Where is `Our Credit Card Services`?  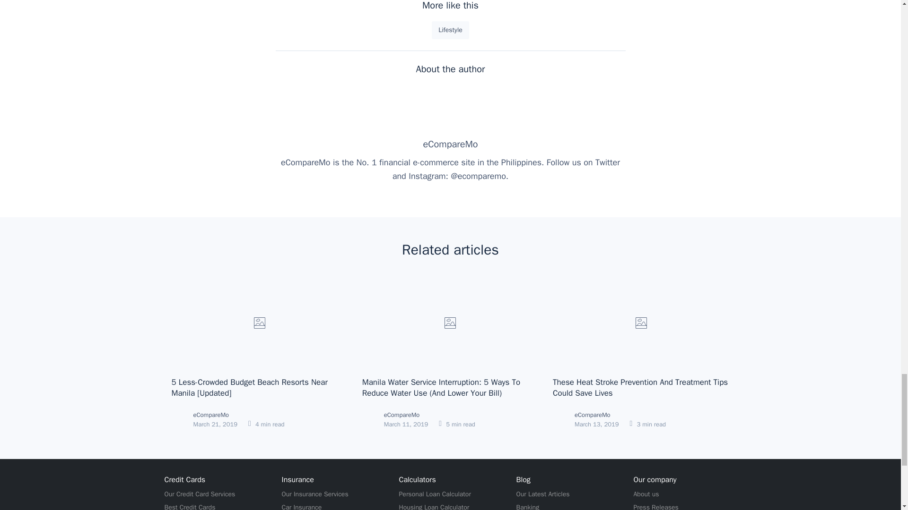
Our Credit Card Services is located at coordinates (200, 494).